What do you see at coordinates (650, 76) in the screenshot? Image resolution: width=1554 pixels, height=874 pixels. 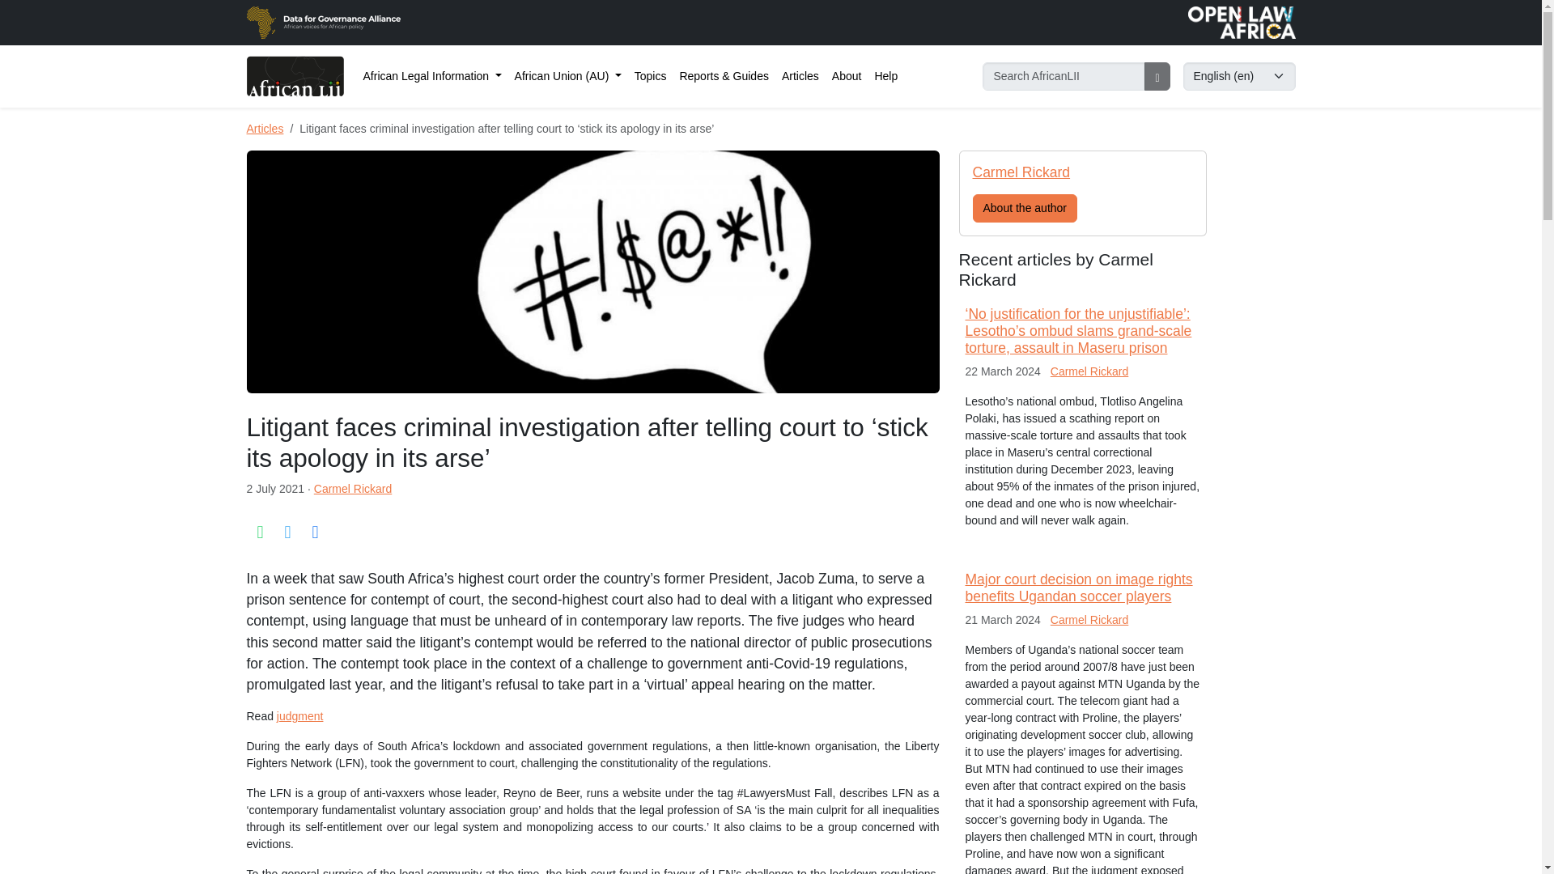 I see `Topics` at bounding box center [650, 76].